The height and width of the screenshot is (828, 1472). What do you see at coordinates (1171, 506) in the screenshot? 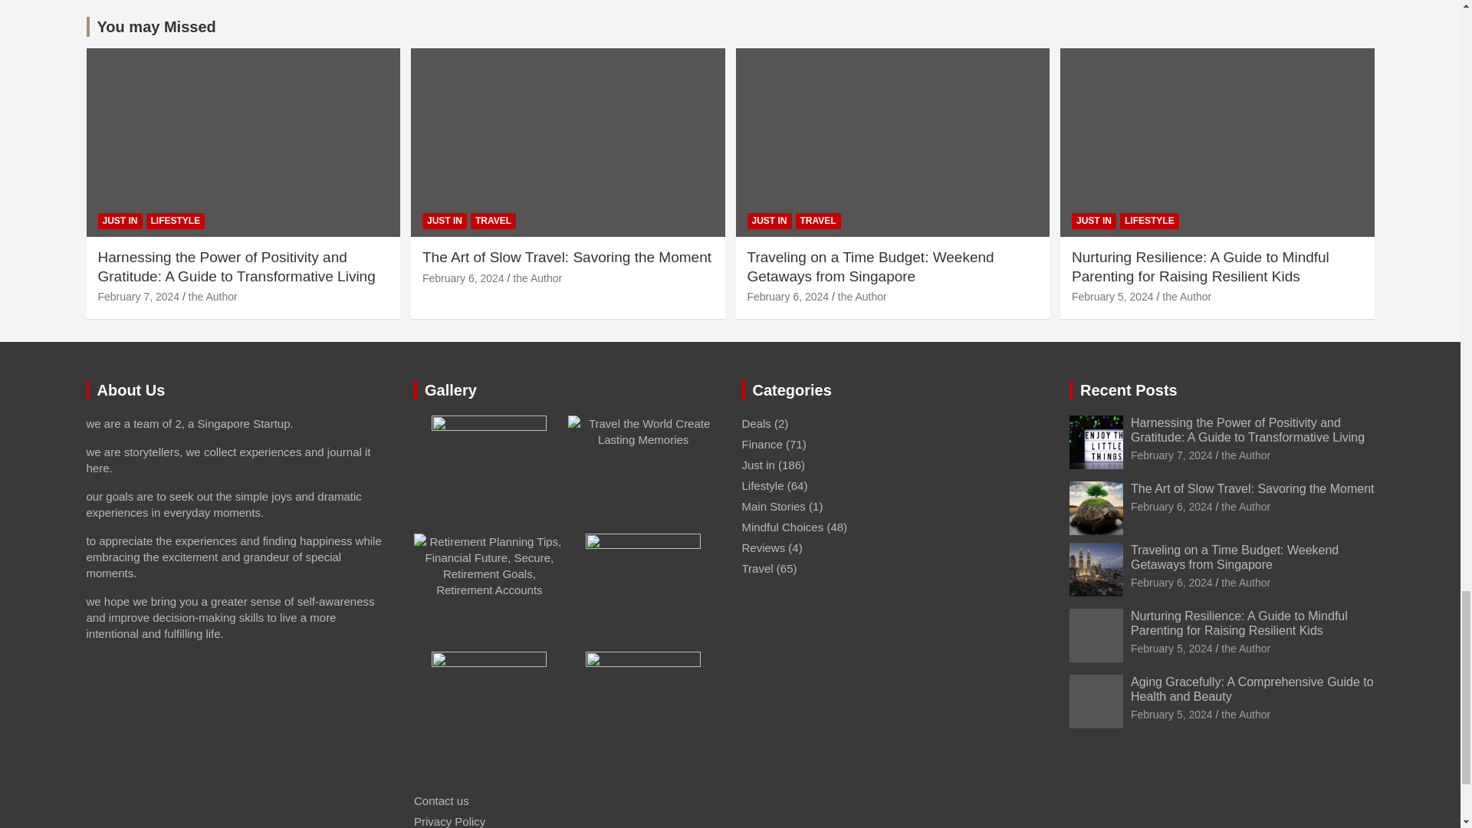
I see `The Art of Slow Travel: Savoring the Moment` at bounding box center [1171, 506].